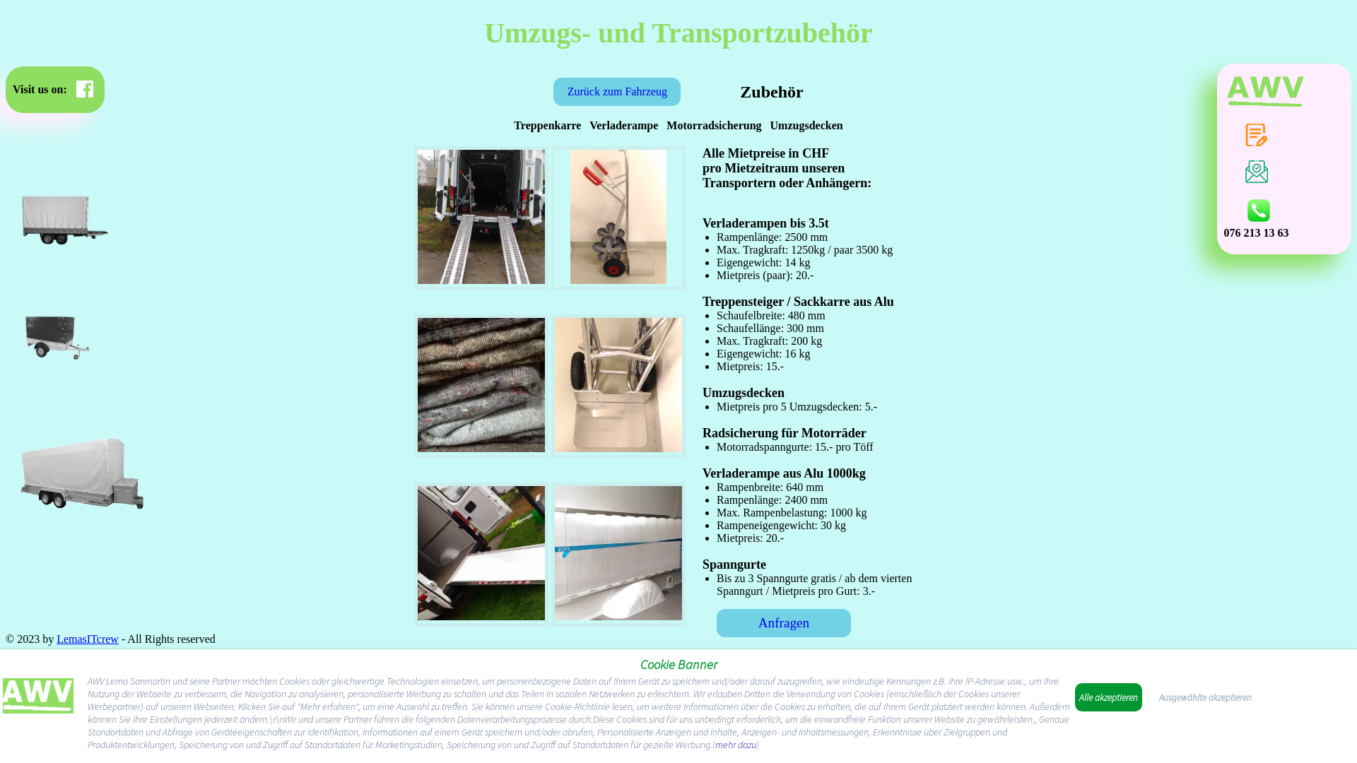 The image size is (1357, 763). I want to click on Cookie Banner, so click(678, 664).